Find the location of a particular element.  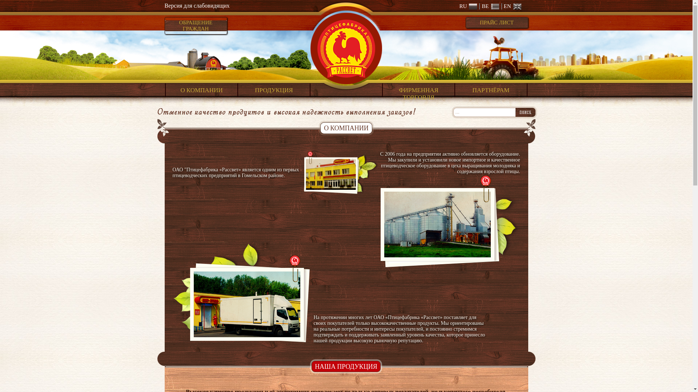

EN is located at coordinates (511, 7).